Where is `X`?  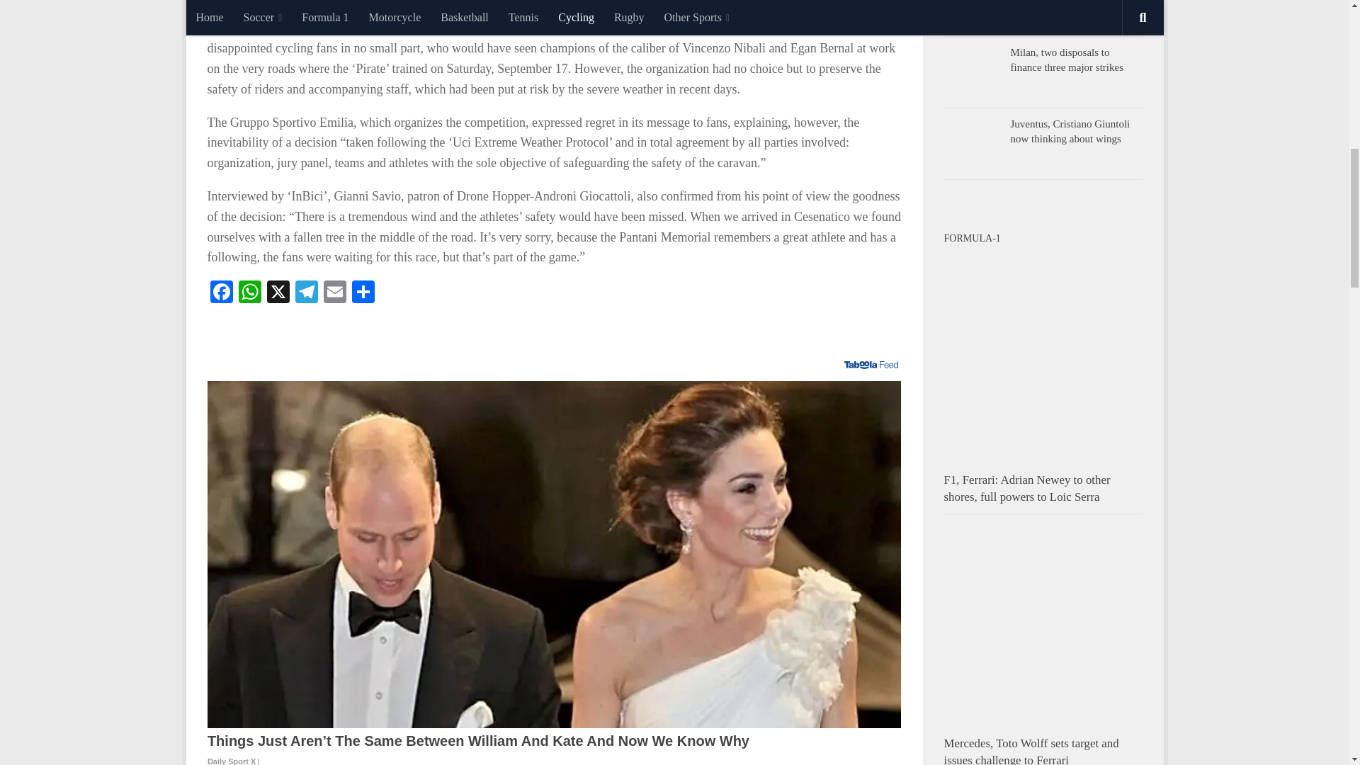
X is located at coordinates (278, 293).